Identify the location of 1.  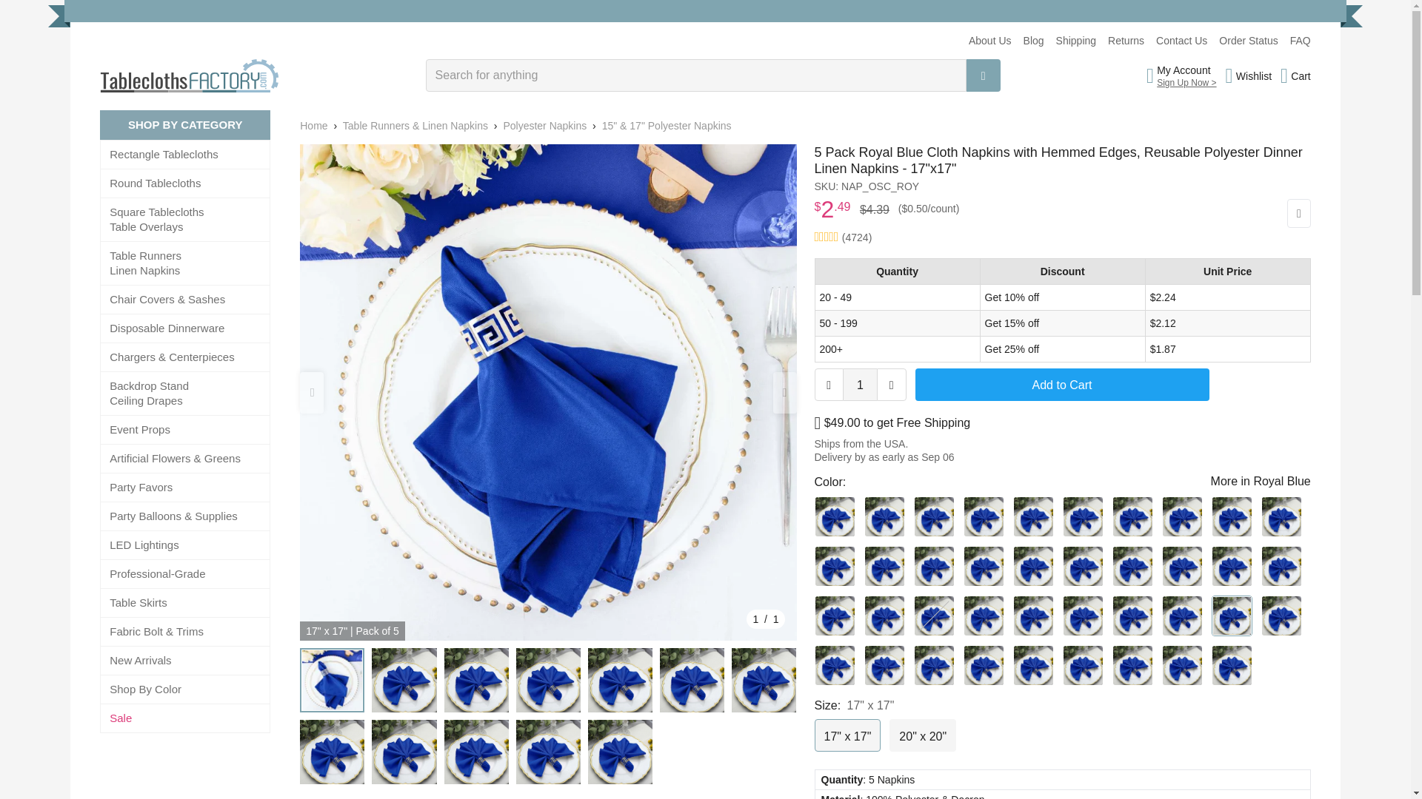
(860, 385).